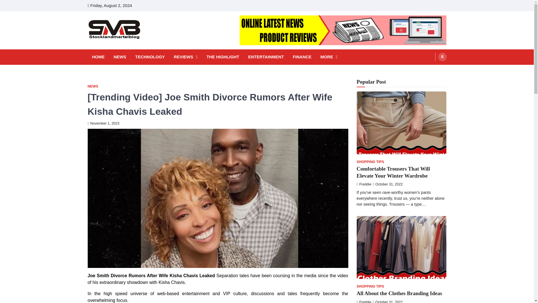 This screenshot has width=538, height=303. What do you see at coordinates (432, 70) in the screenshot?
I see `Search` at bounding box center [432, 70].